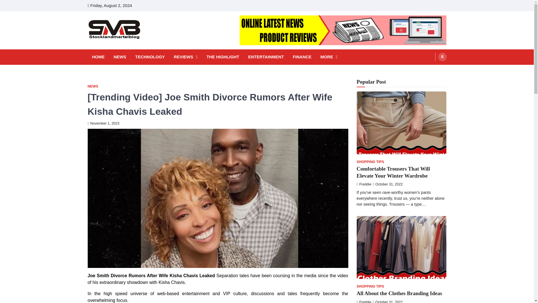 This screenshot has width=538, height=303. What do you see at coordinates (432, 70) in the screenshot?
I see `Search` at bounding box center [432, 70].